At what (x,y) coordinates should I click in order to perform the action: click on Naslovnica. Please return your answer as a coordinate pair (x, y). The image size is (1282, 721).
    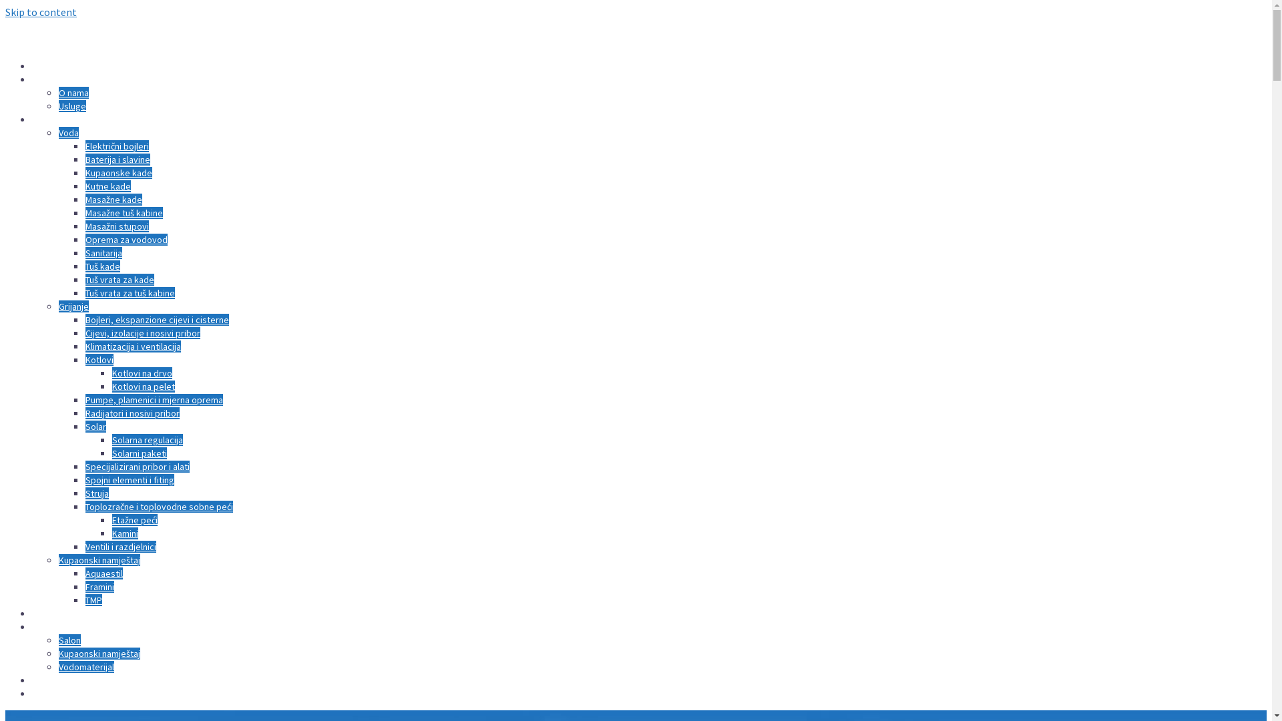
    Looking at the image, I should click on (53, 66).